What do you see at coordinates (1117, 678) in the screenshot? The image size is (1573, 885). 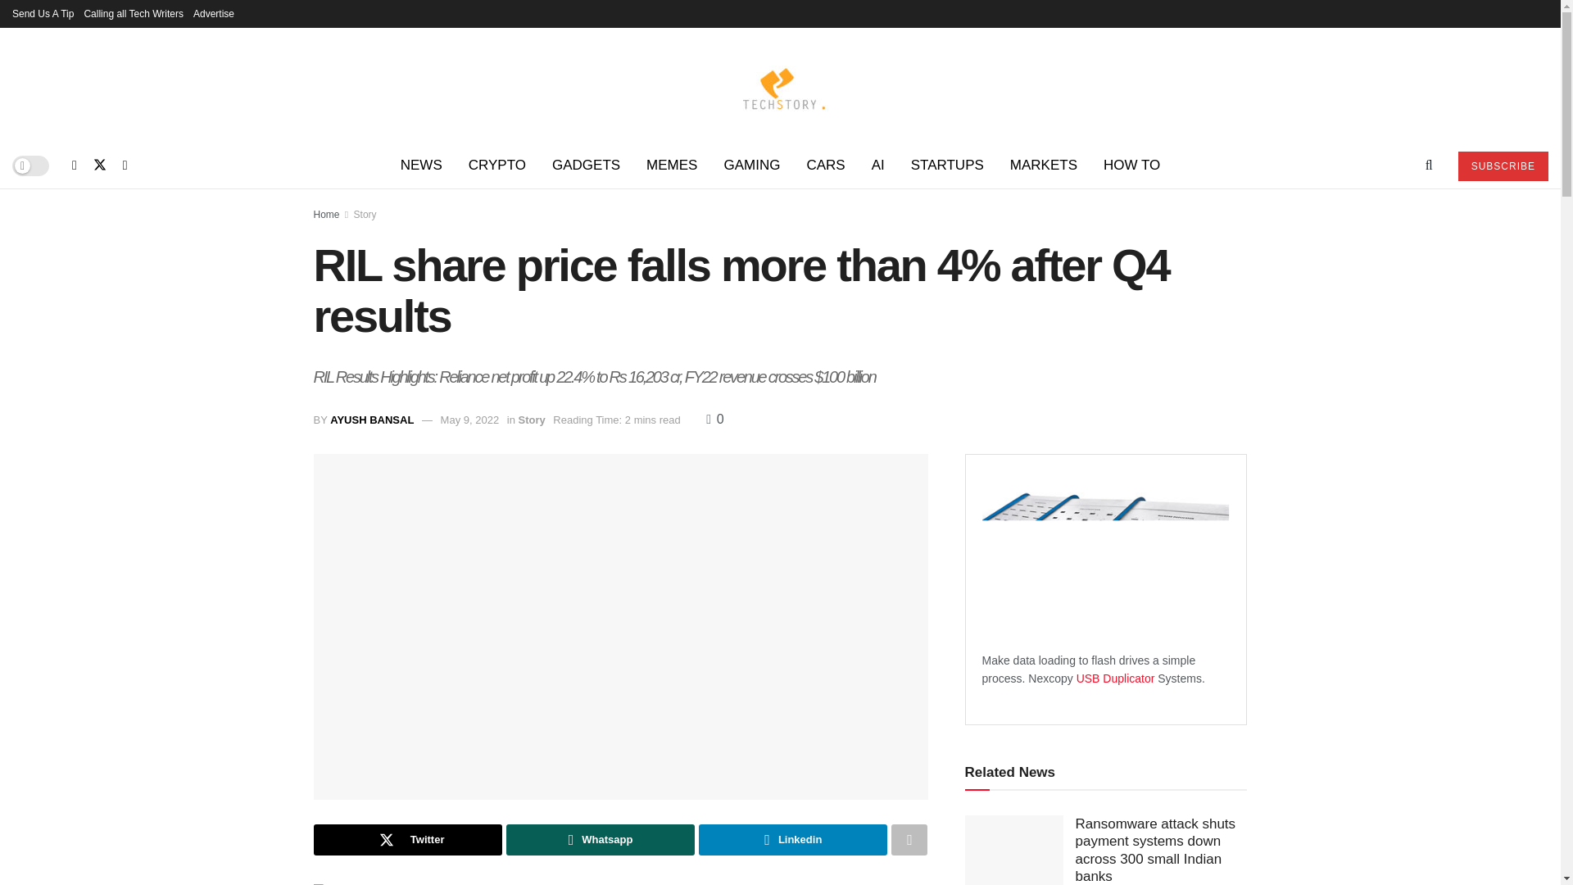 I see `USB duplicator` at bounding box center [1117, 678].